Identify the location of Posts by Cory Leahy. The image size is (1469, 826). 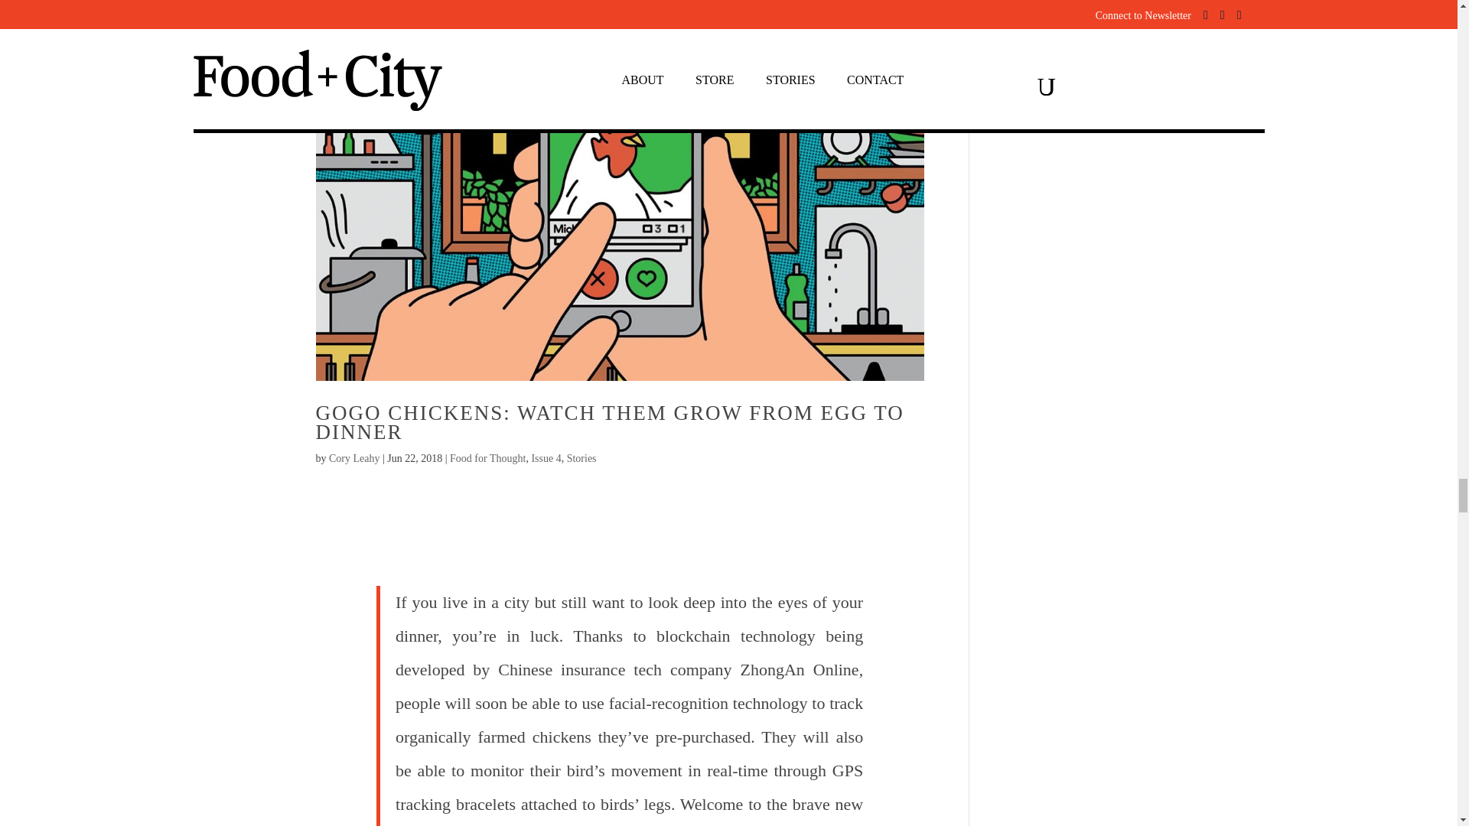
(353, 457).